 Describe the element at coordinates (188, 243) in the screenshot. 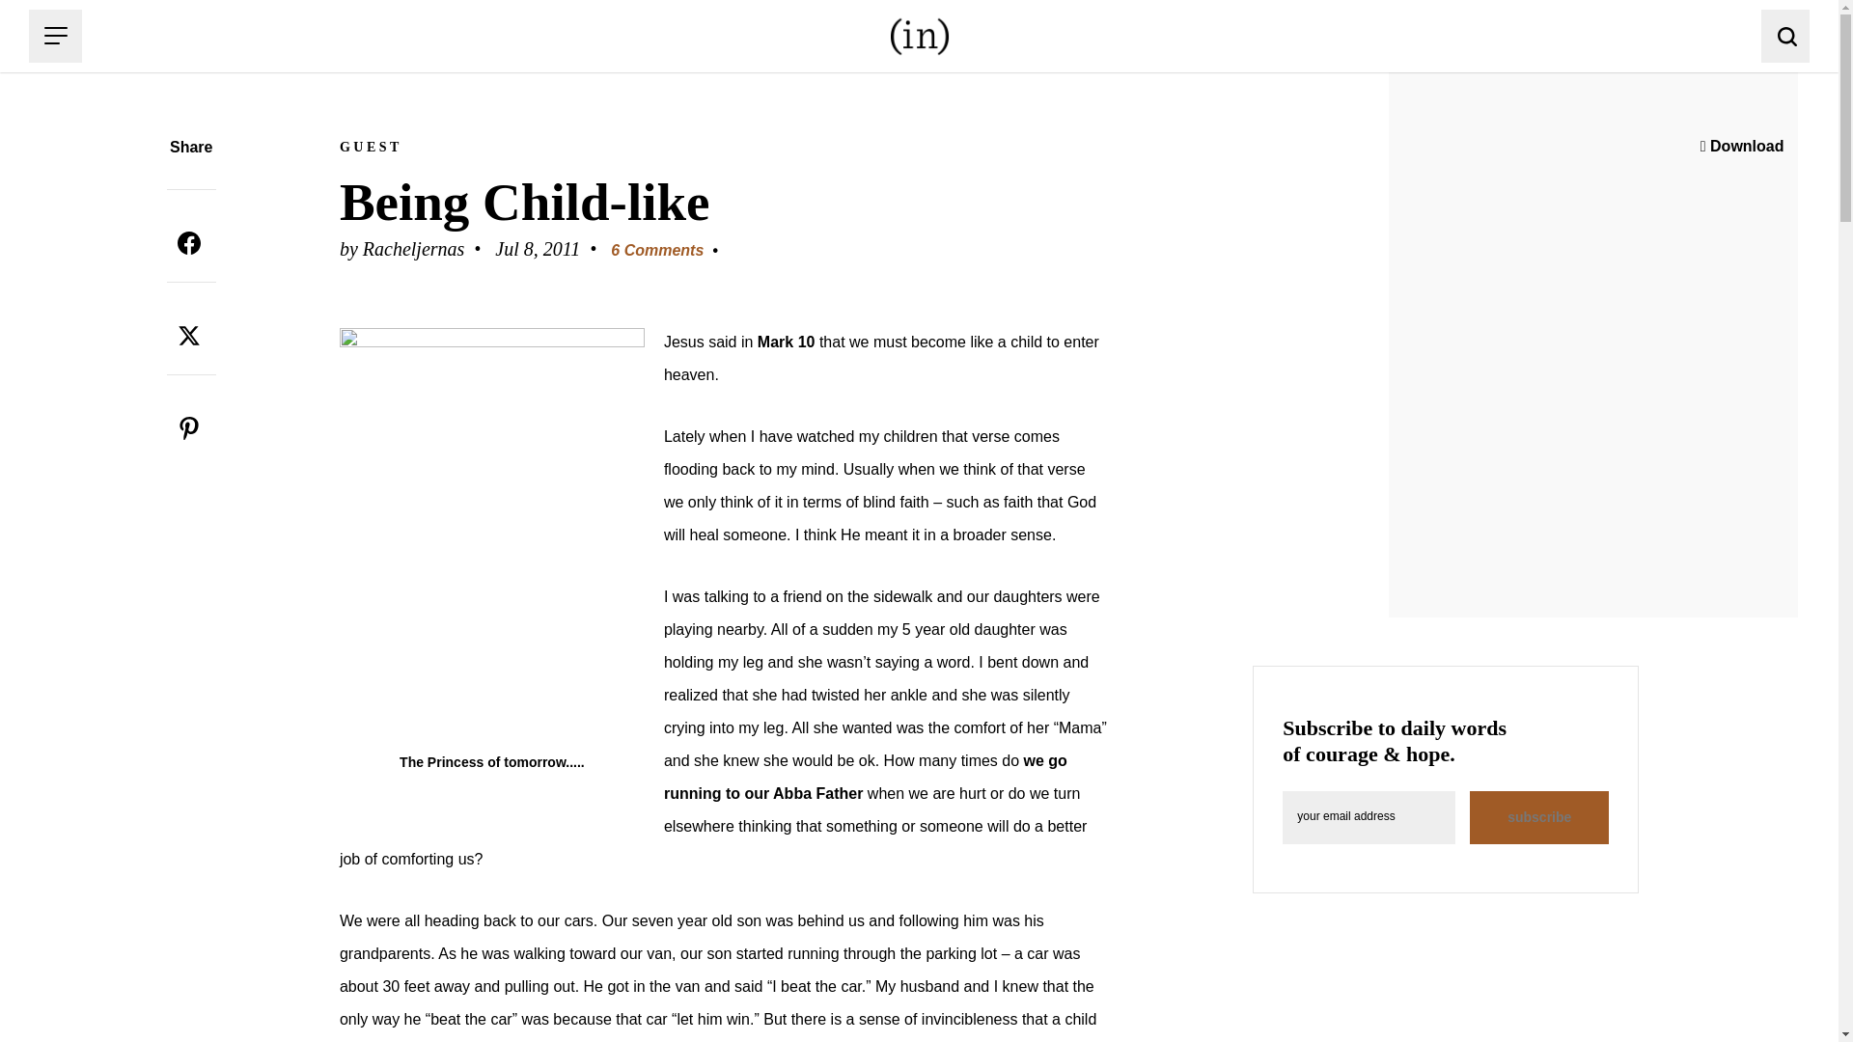

I see `Share on Facebook` at that location.